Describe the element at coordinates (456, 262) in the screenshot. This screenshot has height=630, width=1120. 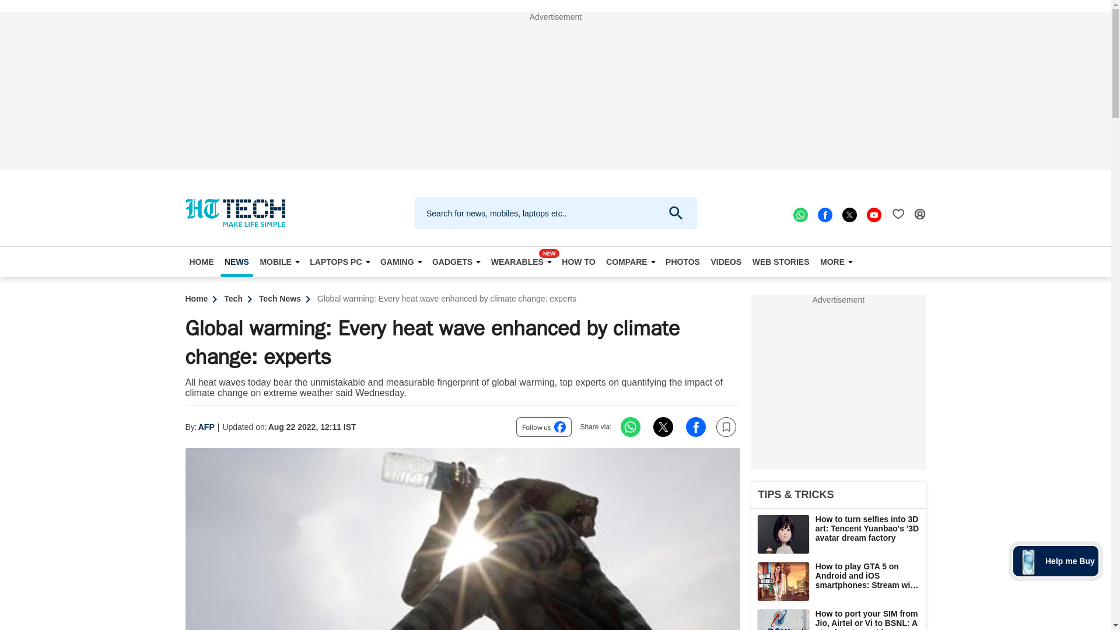
I see `GADGETS` at that location.